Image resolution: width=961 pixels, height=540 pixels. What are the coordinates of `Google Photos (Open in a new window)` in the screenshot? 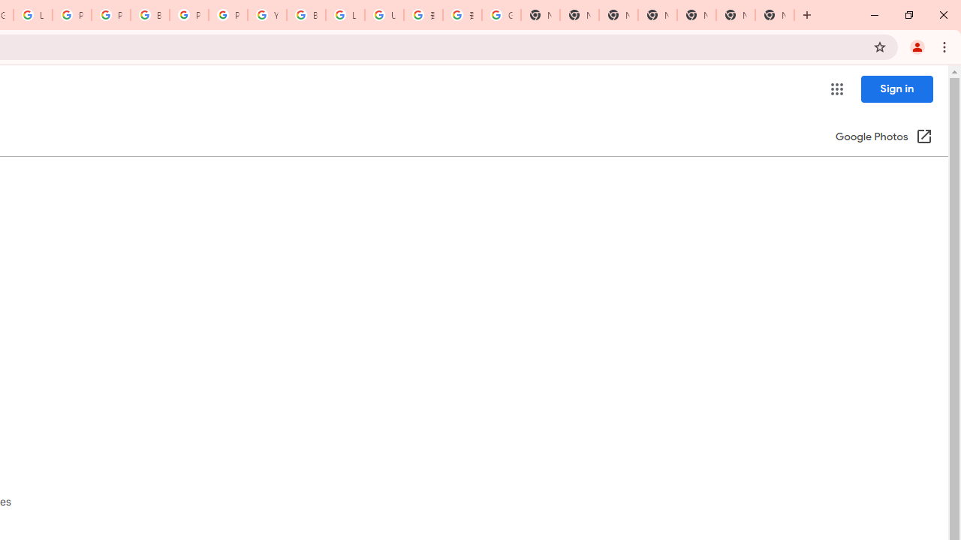 It's located at (884, 138).